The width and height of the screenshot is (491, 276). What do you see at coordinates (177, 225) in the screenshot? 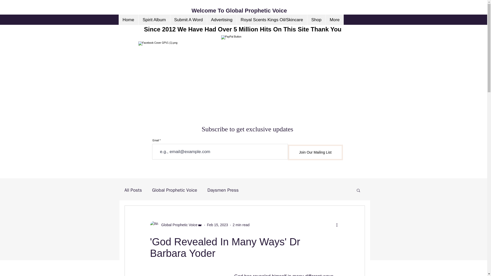
I see `Global Prophetic Voice` at bounding box center [177, 225].